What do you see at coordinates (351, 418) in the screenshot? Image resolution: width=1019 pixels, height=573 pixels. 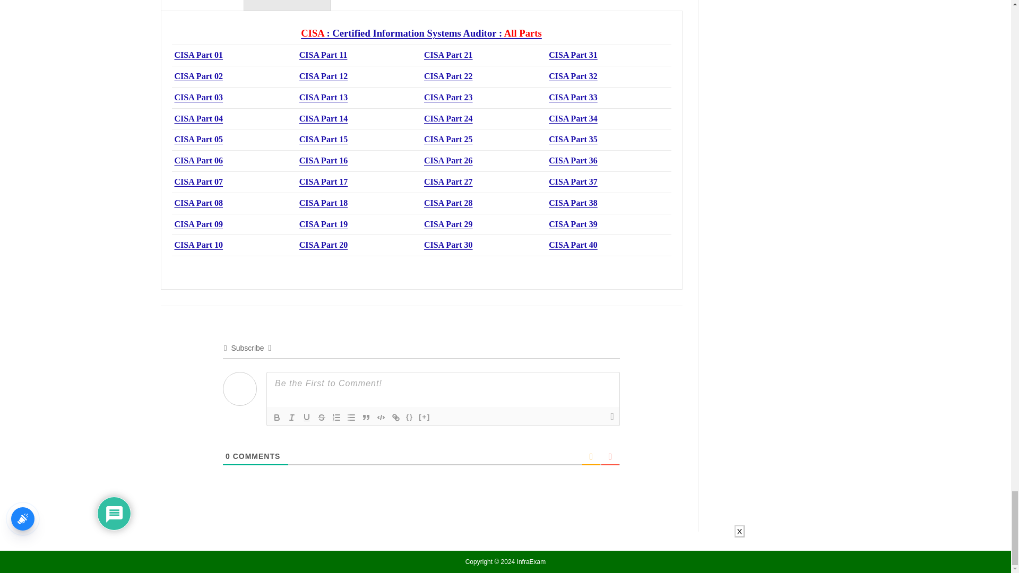 I see `Unordered List` at bounding box center [351, 418].